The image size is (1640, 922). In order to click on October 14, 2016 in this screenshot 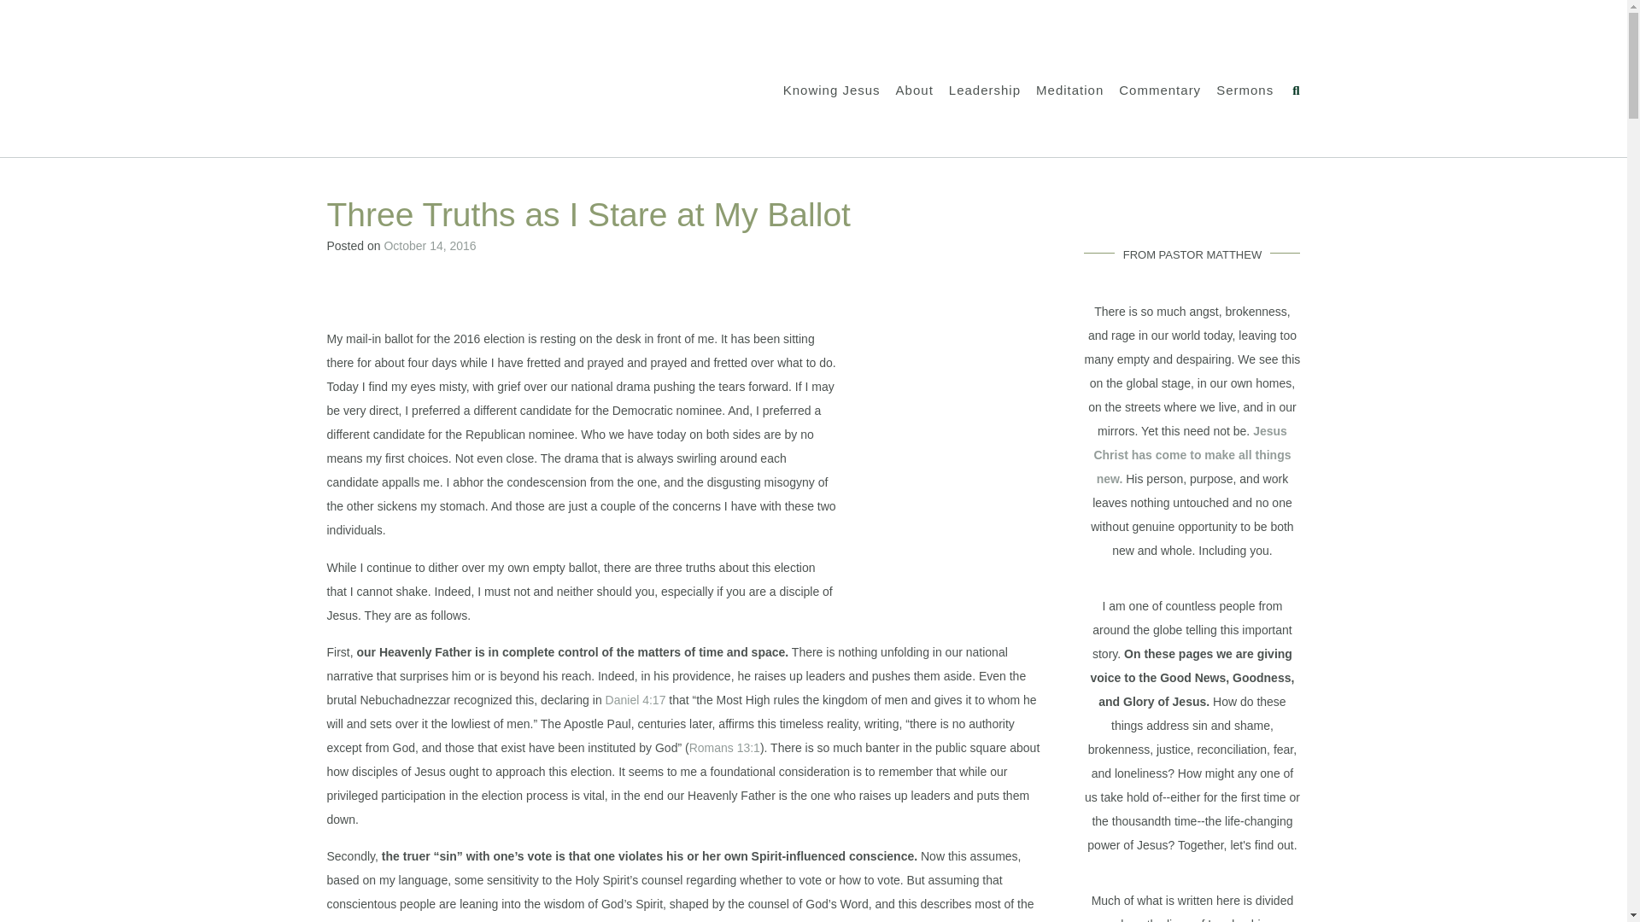, I will do `click(429, 245)`.